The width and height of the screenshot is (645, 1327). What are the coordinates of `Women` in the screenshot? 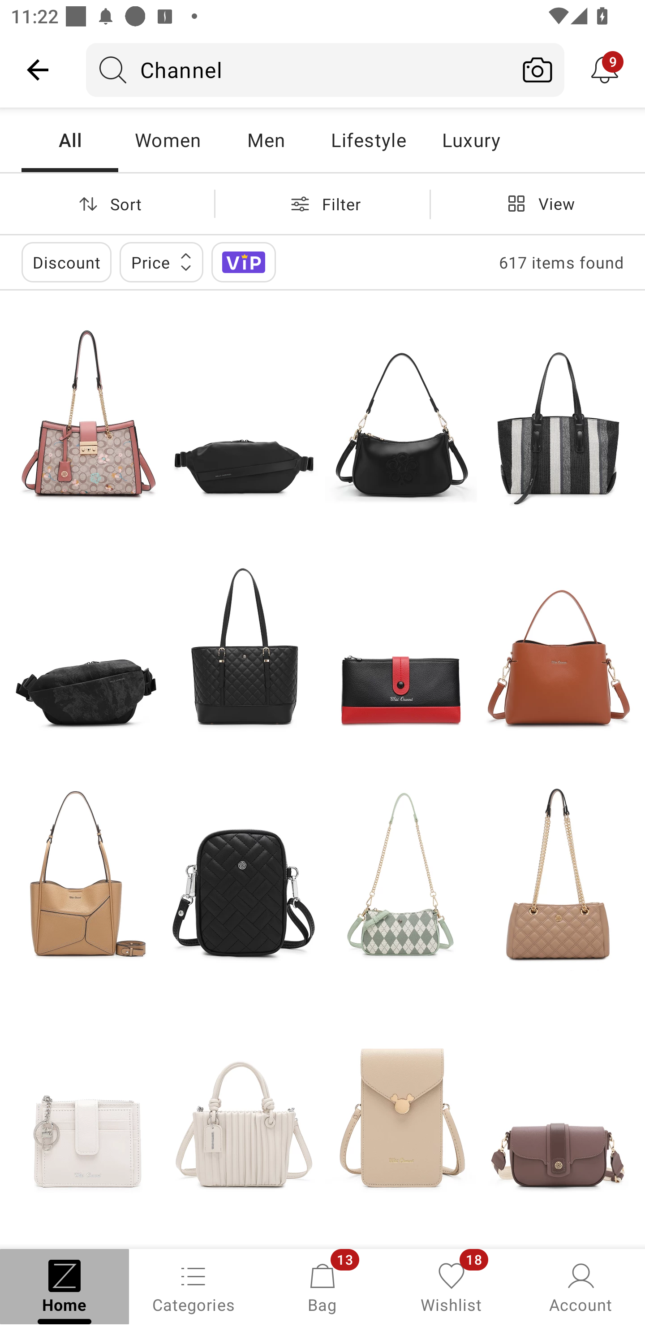 It's located at (168, 140).